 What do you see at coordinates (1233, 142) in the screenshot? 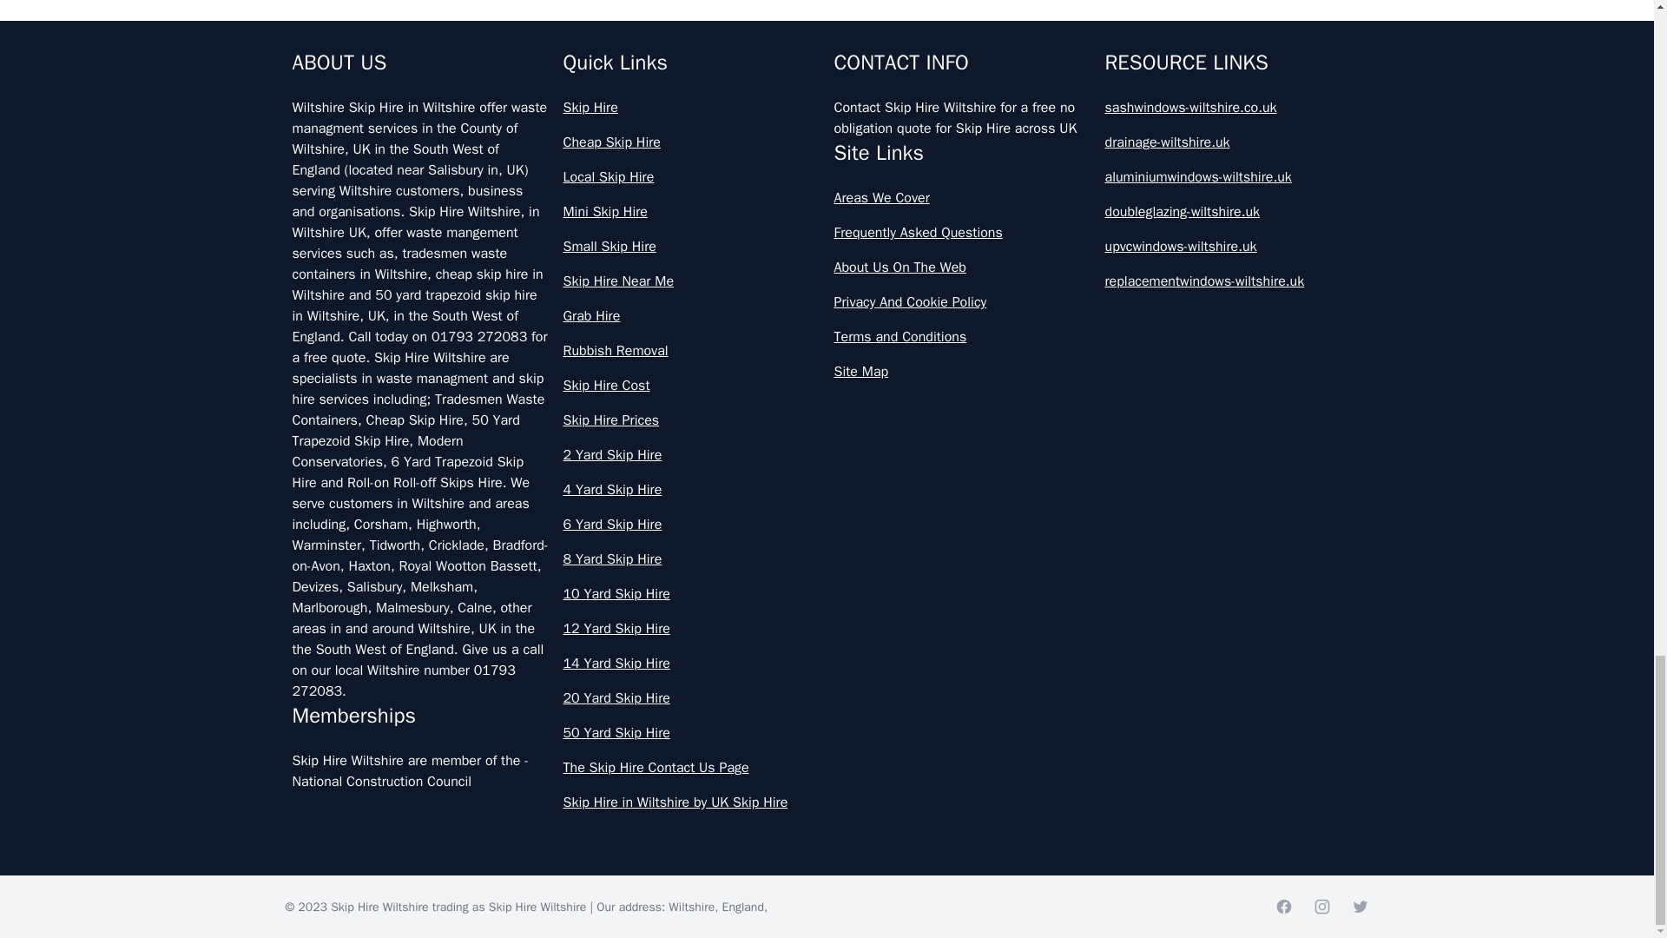
I see `drainage-wiltshire.uk` at bounding box center [1233, 142].